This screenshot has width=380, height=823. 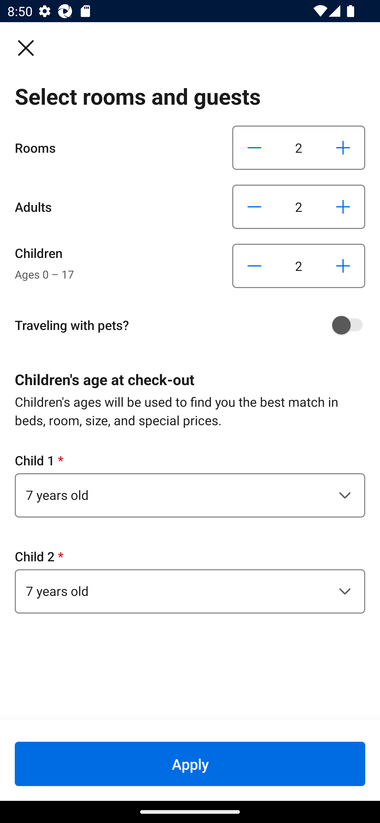 What do you see at coordinates (343, 148) in the screenshot?
I see `Increase` at bounding box center [343, 148].